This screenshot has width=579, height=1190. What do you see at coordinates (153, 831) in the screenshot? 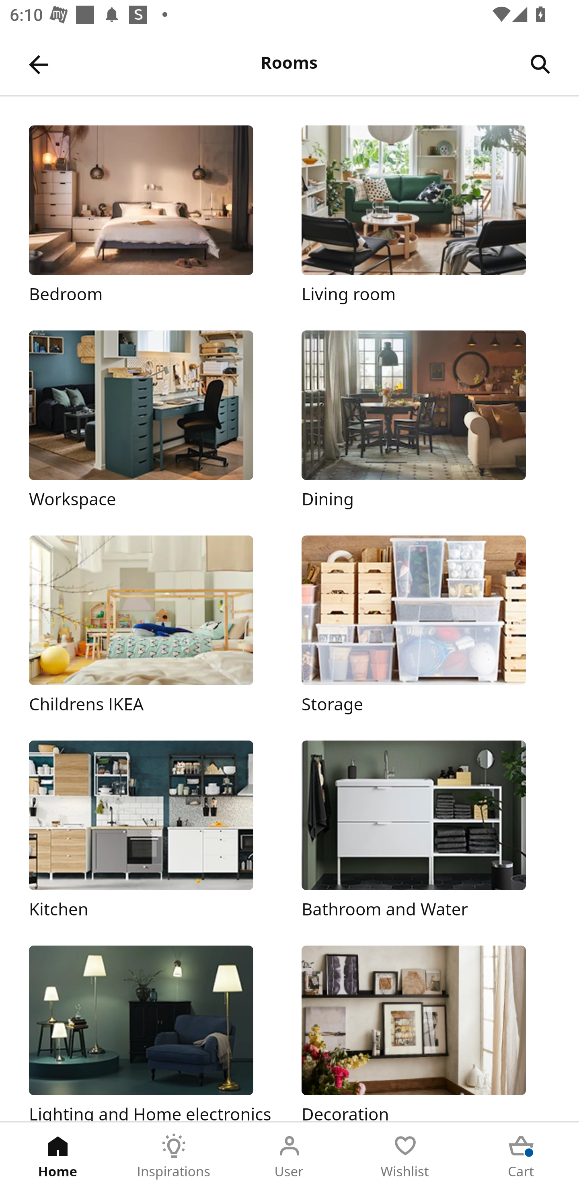
I see `Kitchen` at bounding box center [153, 831].